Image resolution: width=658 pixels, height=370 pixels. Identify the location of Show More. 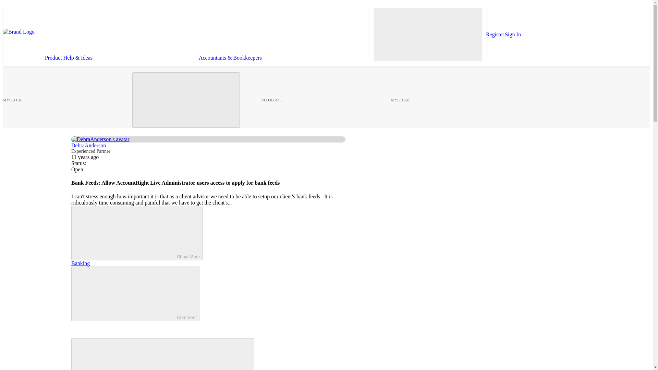
(137, 233).